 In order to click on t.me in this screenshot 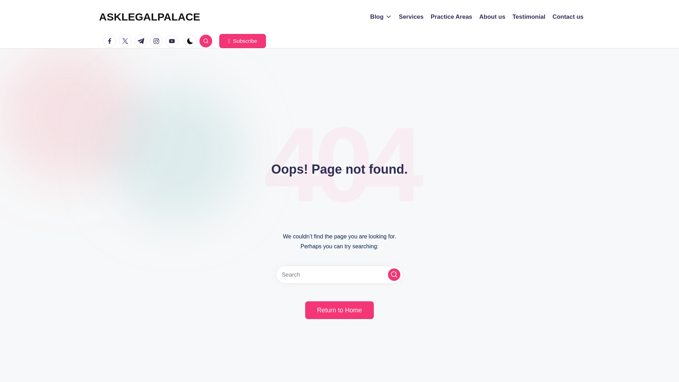, I will do `click(142, 41)`.